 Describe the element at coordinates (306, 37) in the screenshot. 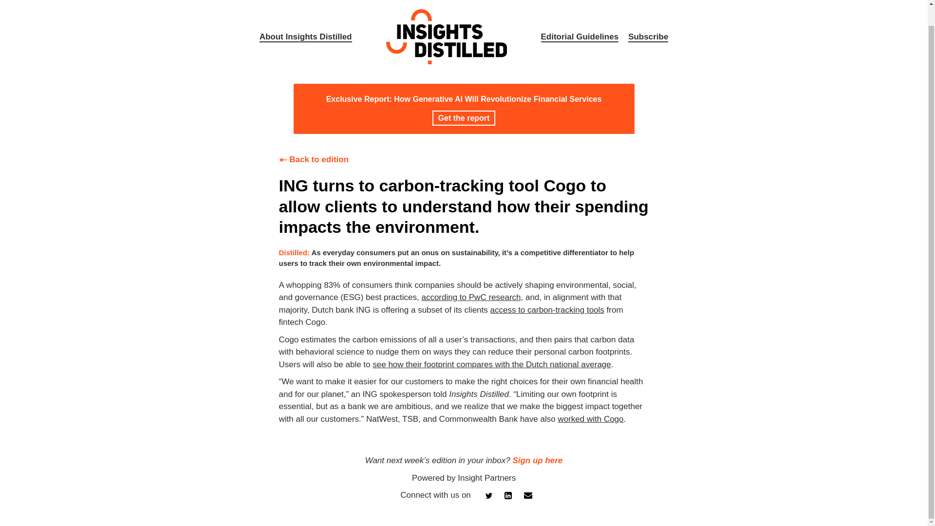

I see `About Insights Distilled` at that location.